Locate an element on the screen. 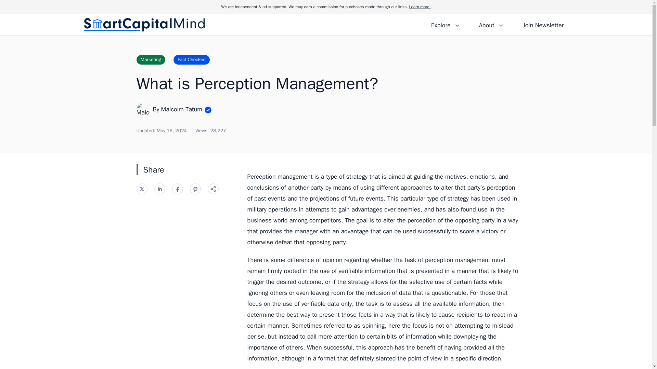 This screenshot has height=369, width=657. Malcolm Tatum is located at coordinates (181, 109).